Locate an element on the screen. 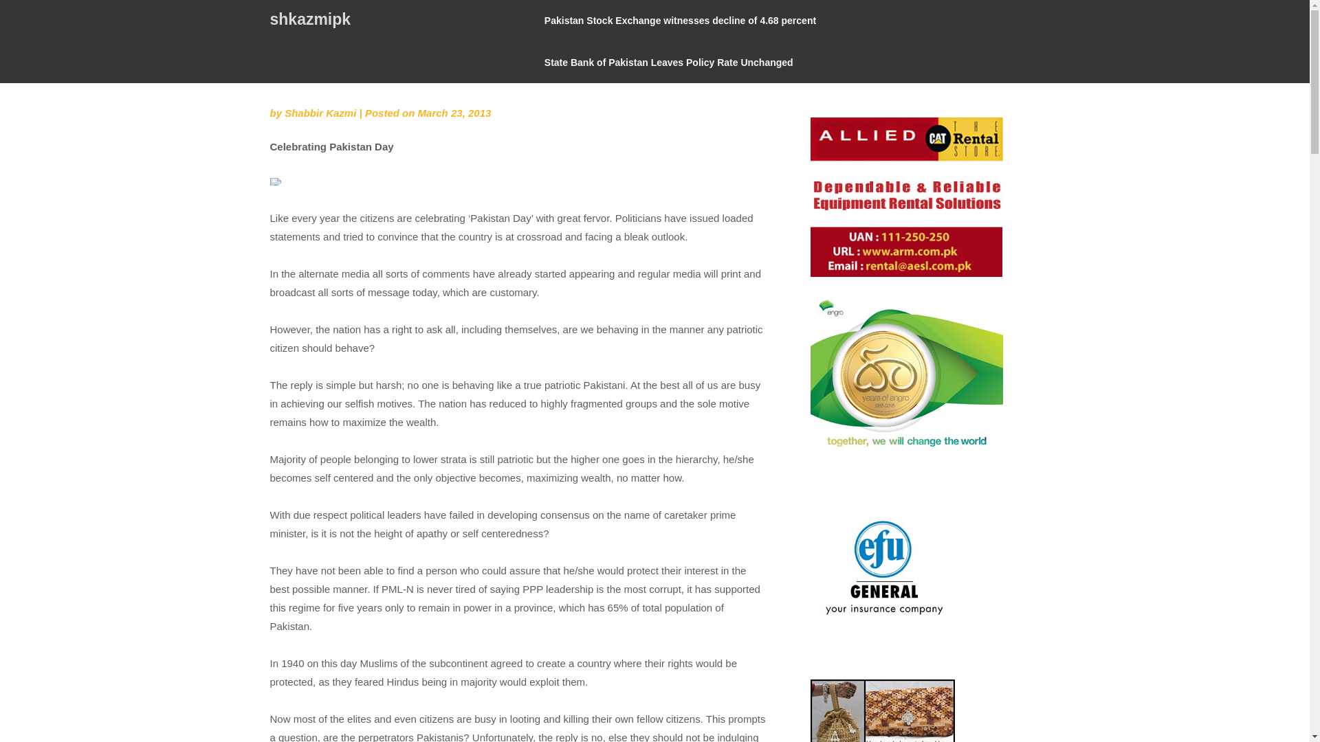 This screenshot has height=742, width=1320. Shabbir Kazmi is located at coordinates (320, 113).